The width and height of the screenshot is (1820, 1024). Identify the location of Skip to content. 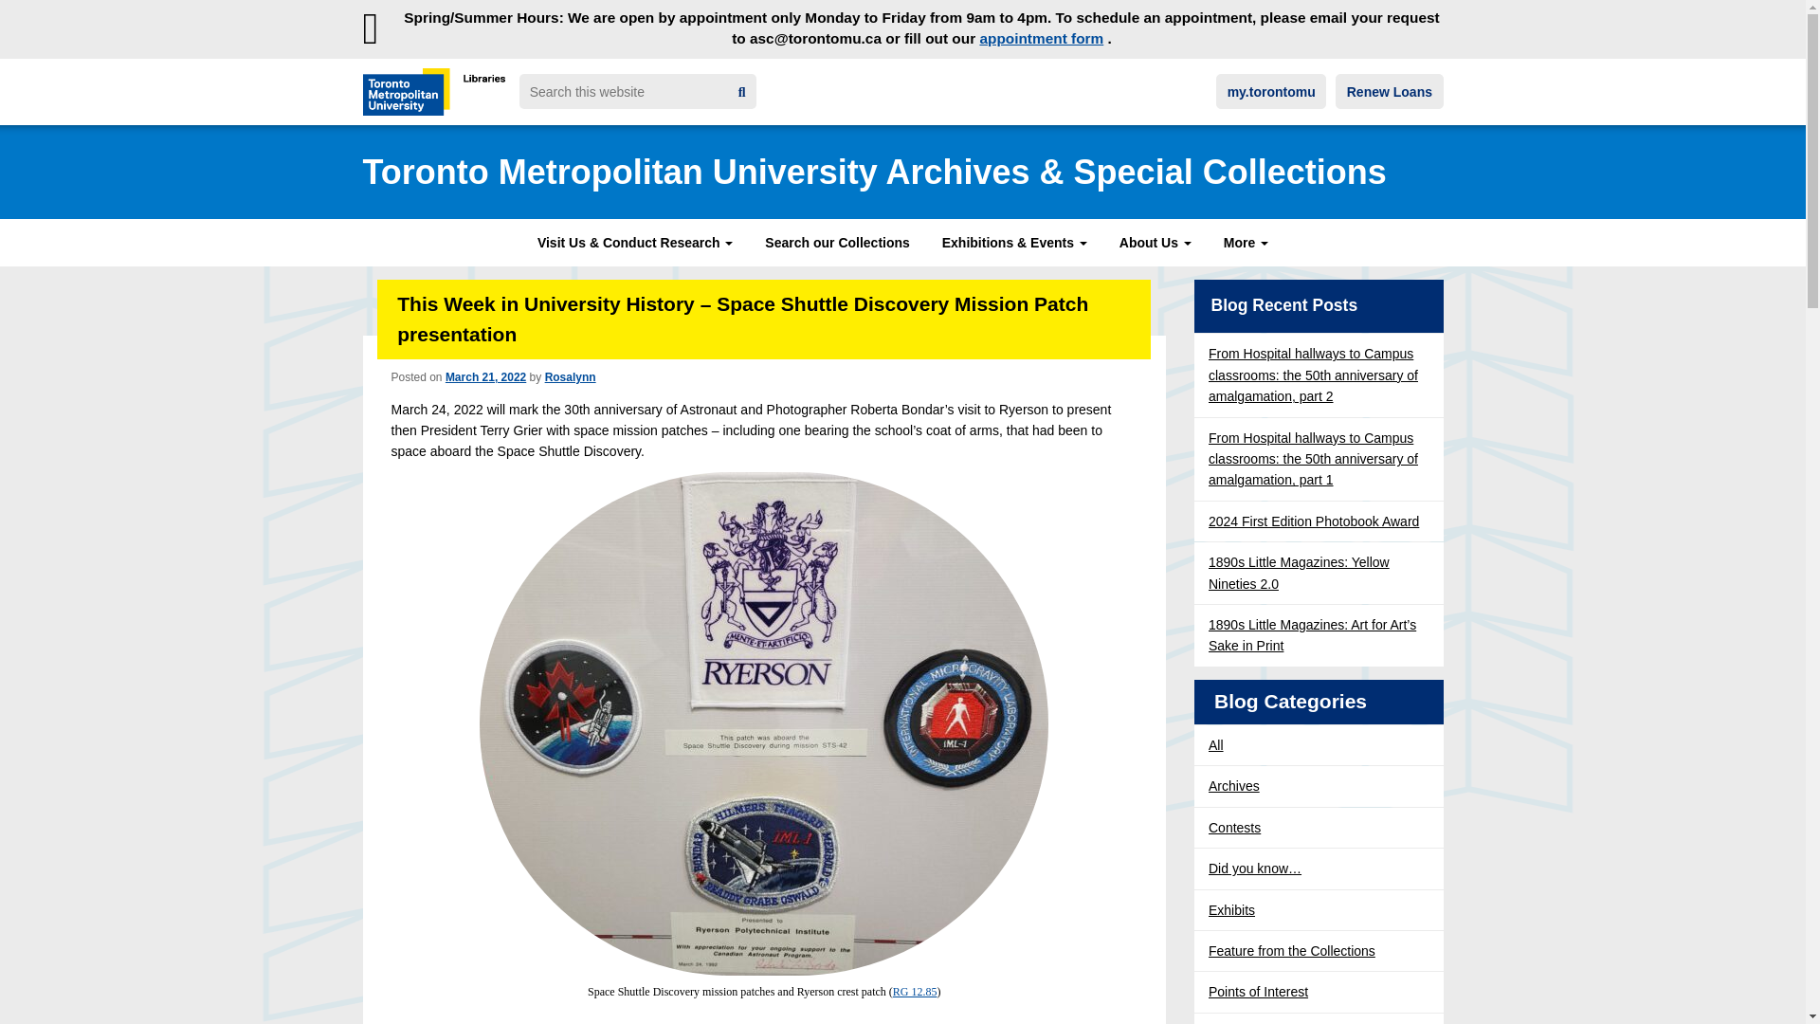
(57, 15).